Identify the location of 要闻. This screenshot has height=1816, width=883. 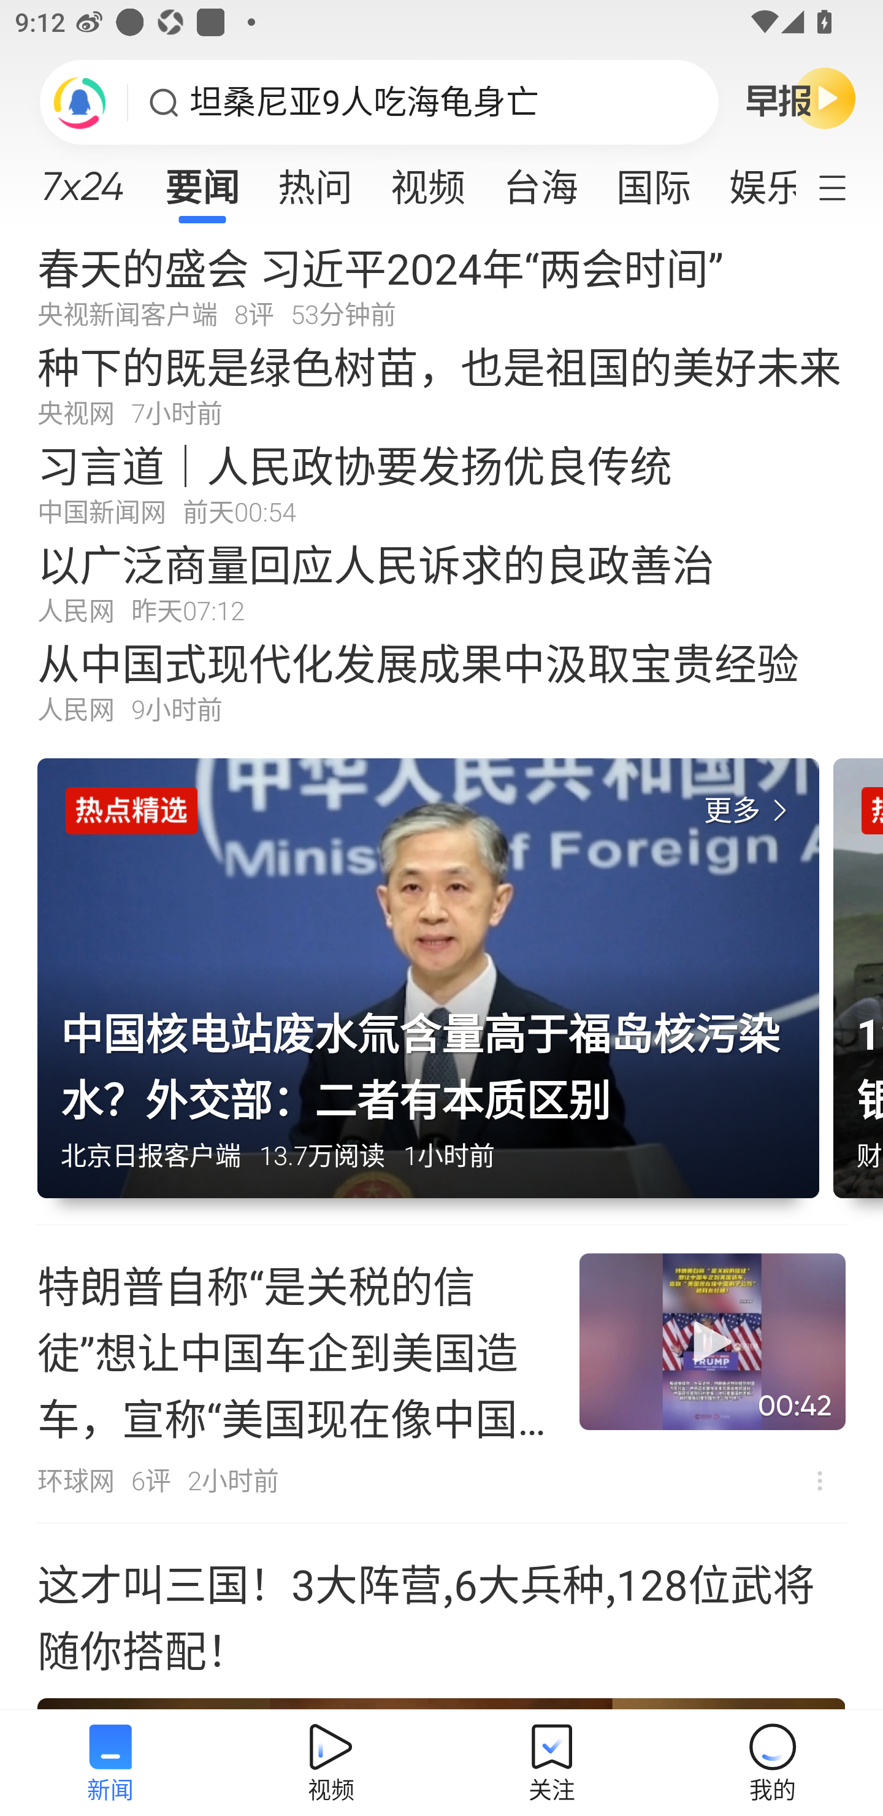
(202, 180).